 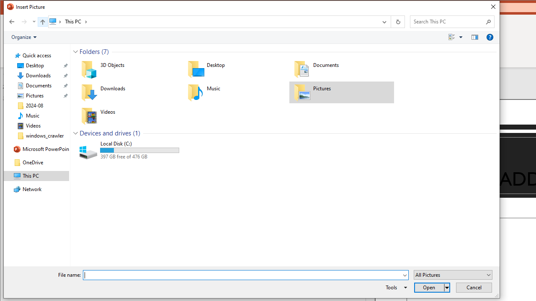 What do you see at coordinates (76, 21) in the screenshot?
I see `This PC` at bounding box center [76, 21].